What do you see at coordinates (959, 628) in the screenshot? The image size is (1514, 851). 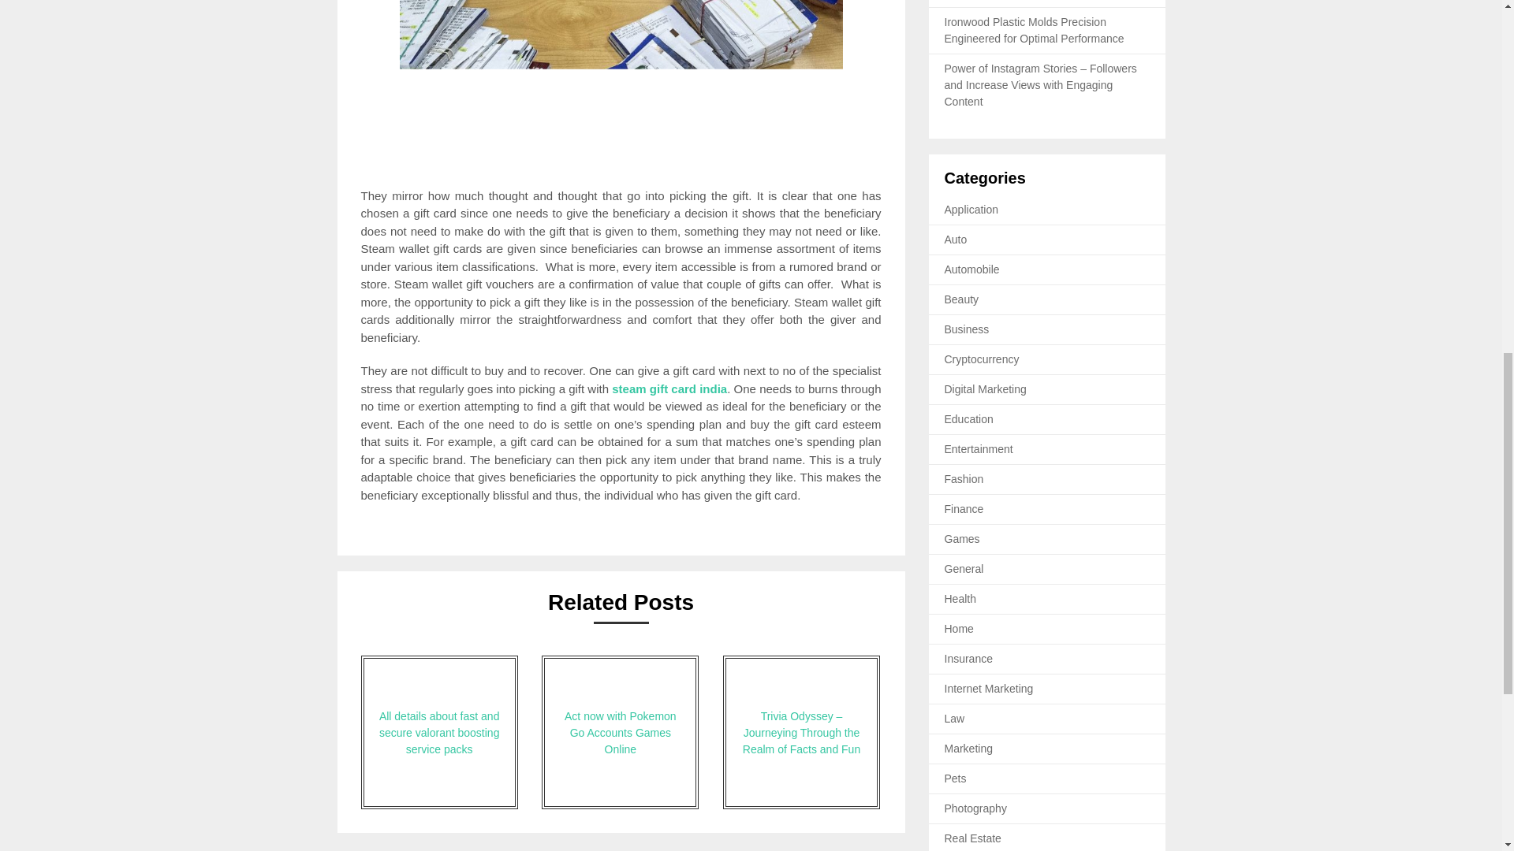 I see `Home` at bounding box center [959, 628].